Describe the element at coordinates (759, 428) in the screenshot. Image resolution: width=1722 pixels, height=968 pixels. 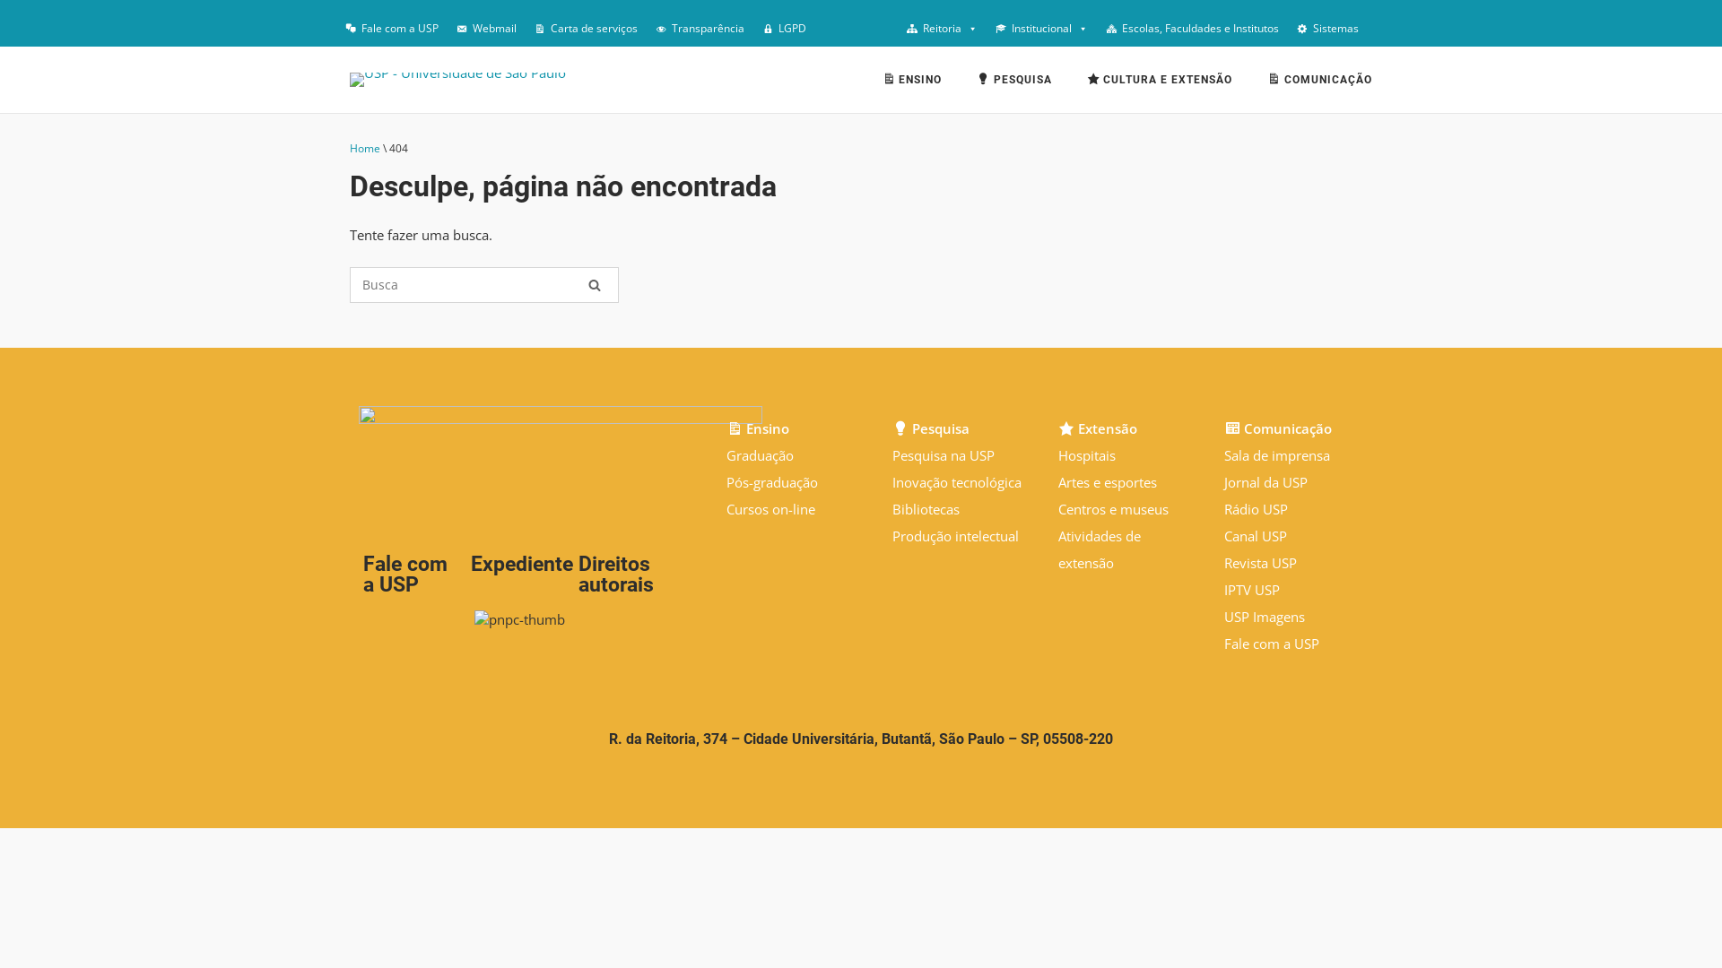
I see `Ensino` at that location.